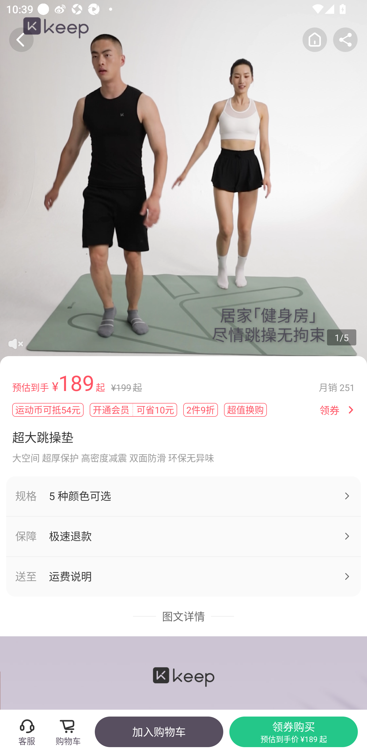 This screenshot has width=367, height=754. What do you see at coordinates (183, 577) in the screenshot?
I see `送至 运费说明` at bounding box center [183, 577].